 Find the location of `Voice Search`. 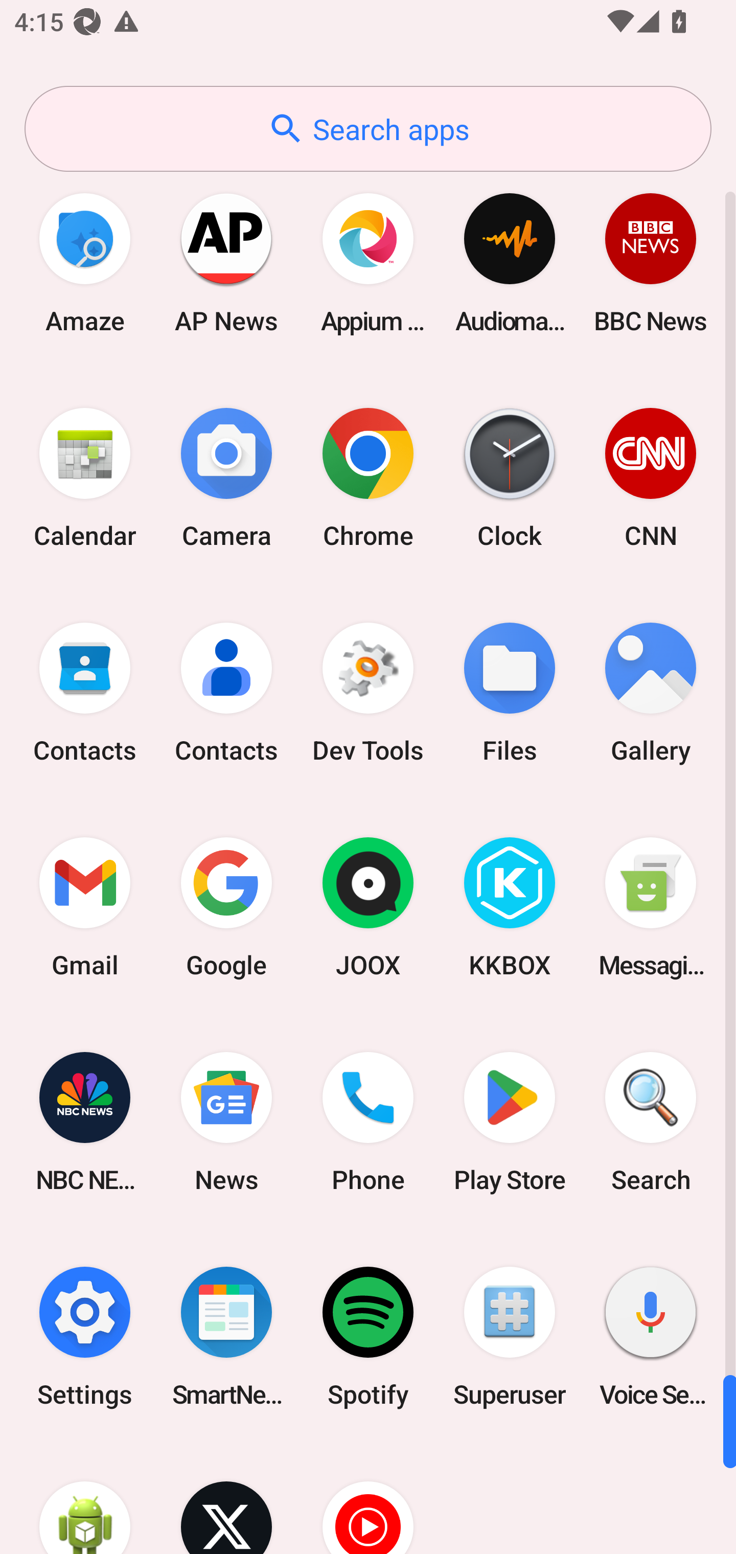

Voice Search is located at coordinates (651, 1336).